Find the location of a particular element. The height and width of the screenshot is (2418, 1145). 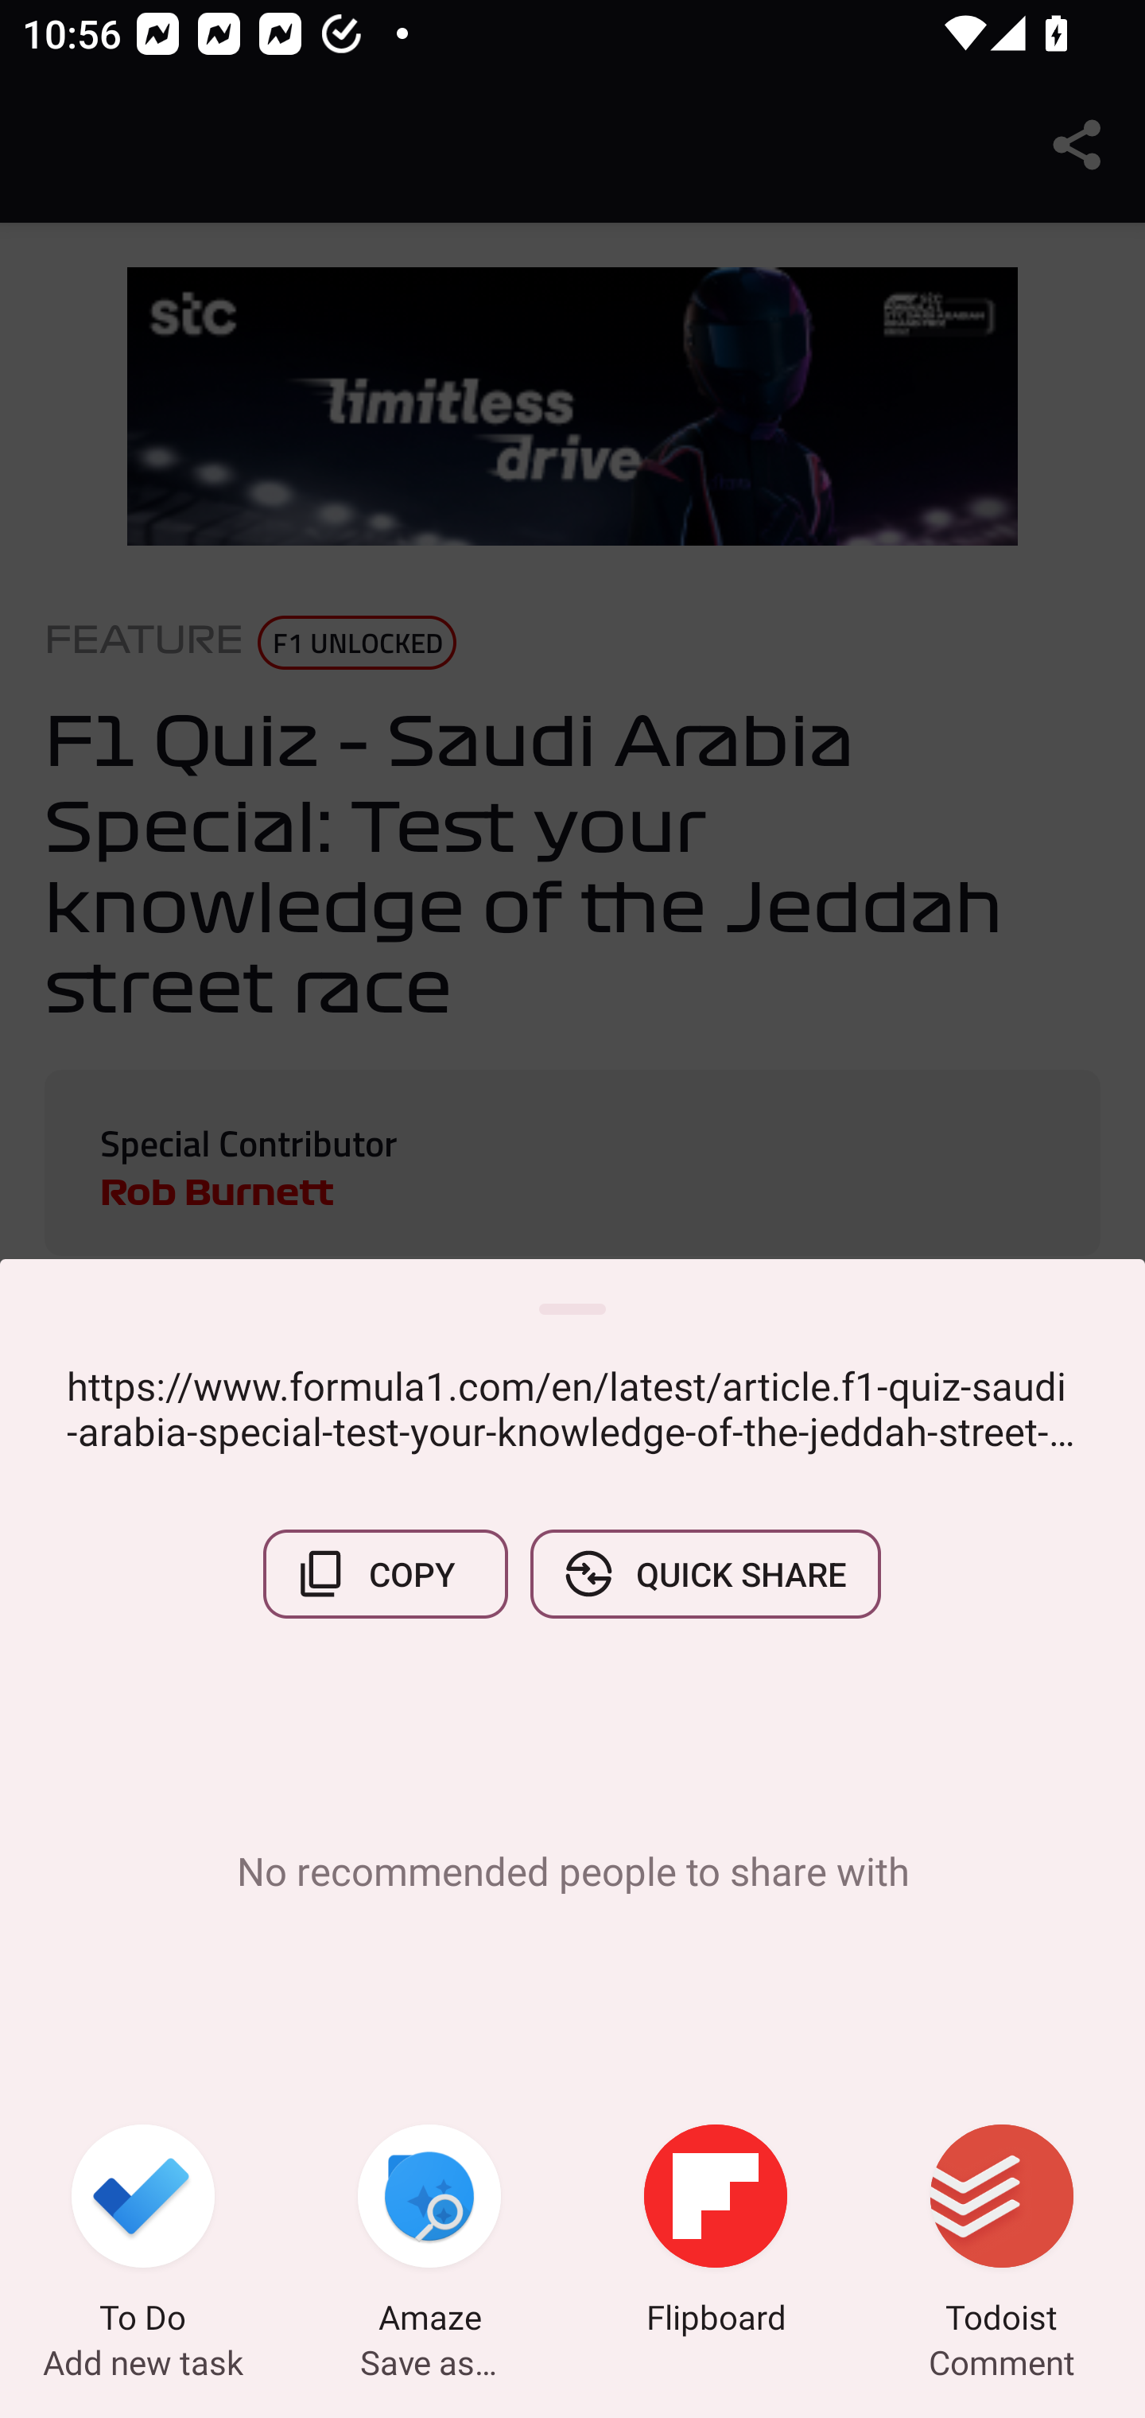

Flipboard is located at coordinates (716, 2233).